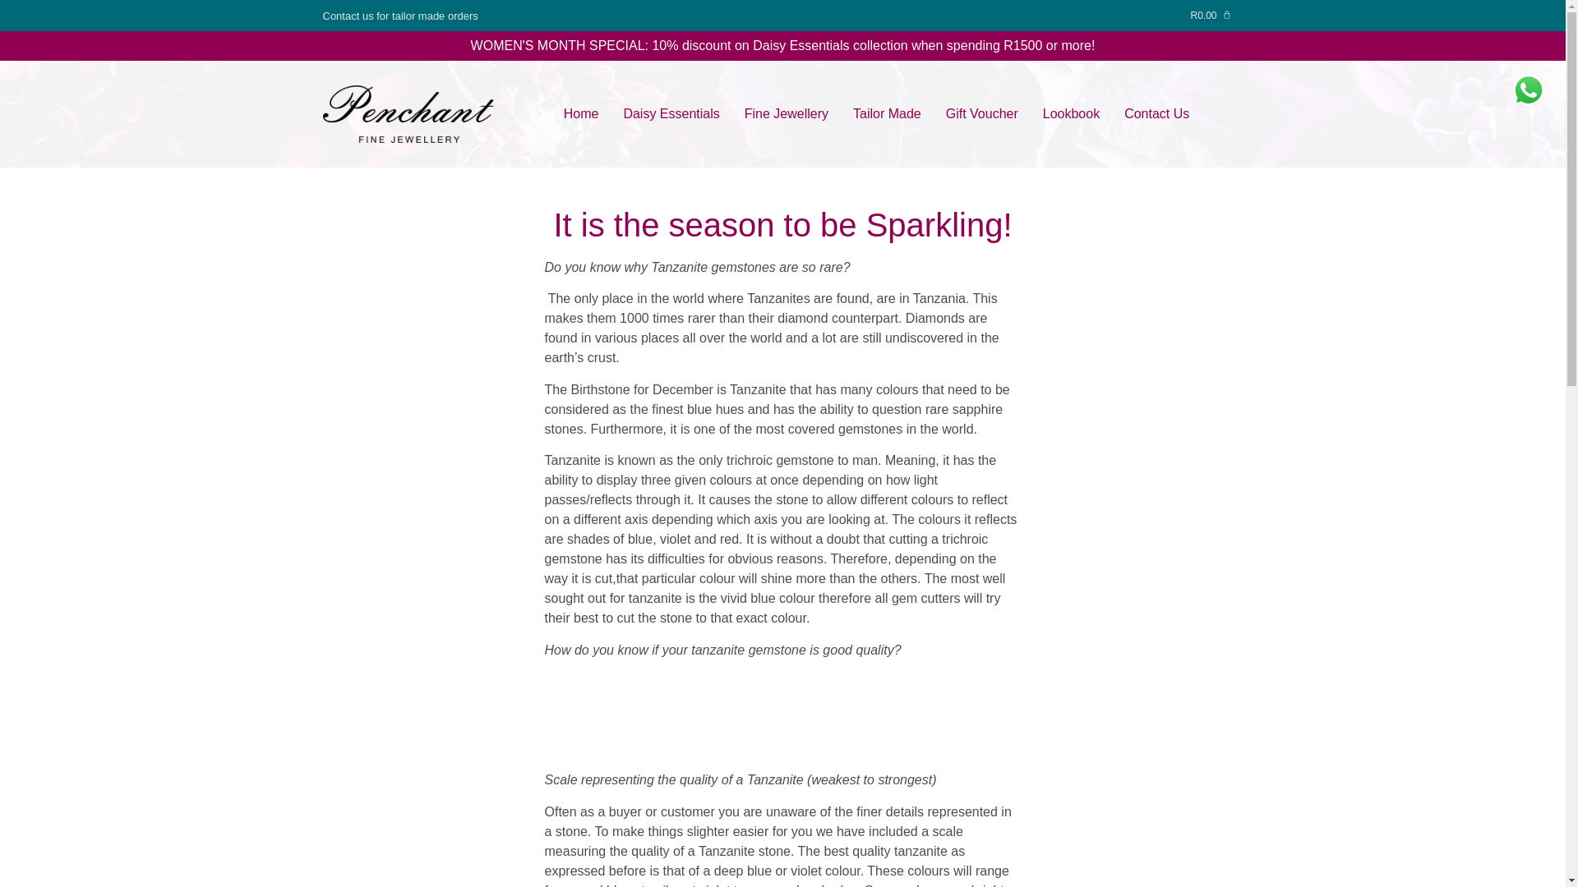 Image resolution: width=1578 pixels, height=887 pixels. Describe the element at coordinates (888, 114) in the screenshot. I see `Tailor Made` at that location.